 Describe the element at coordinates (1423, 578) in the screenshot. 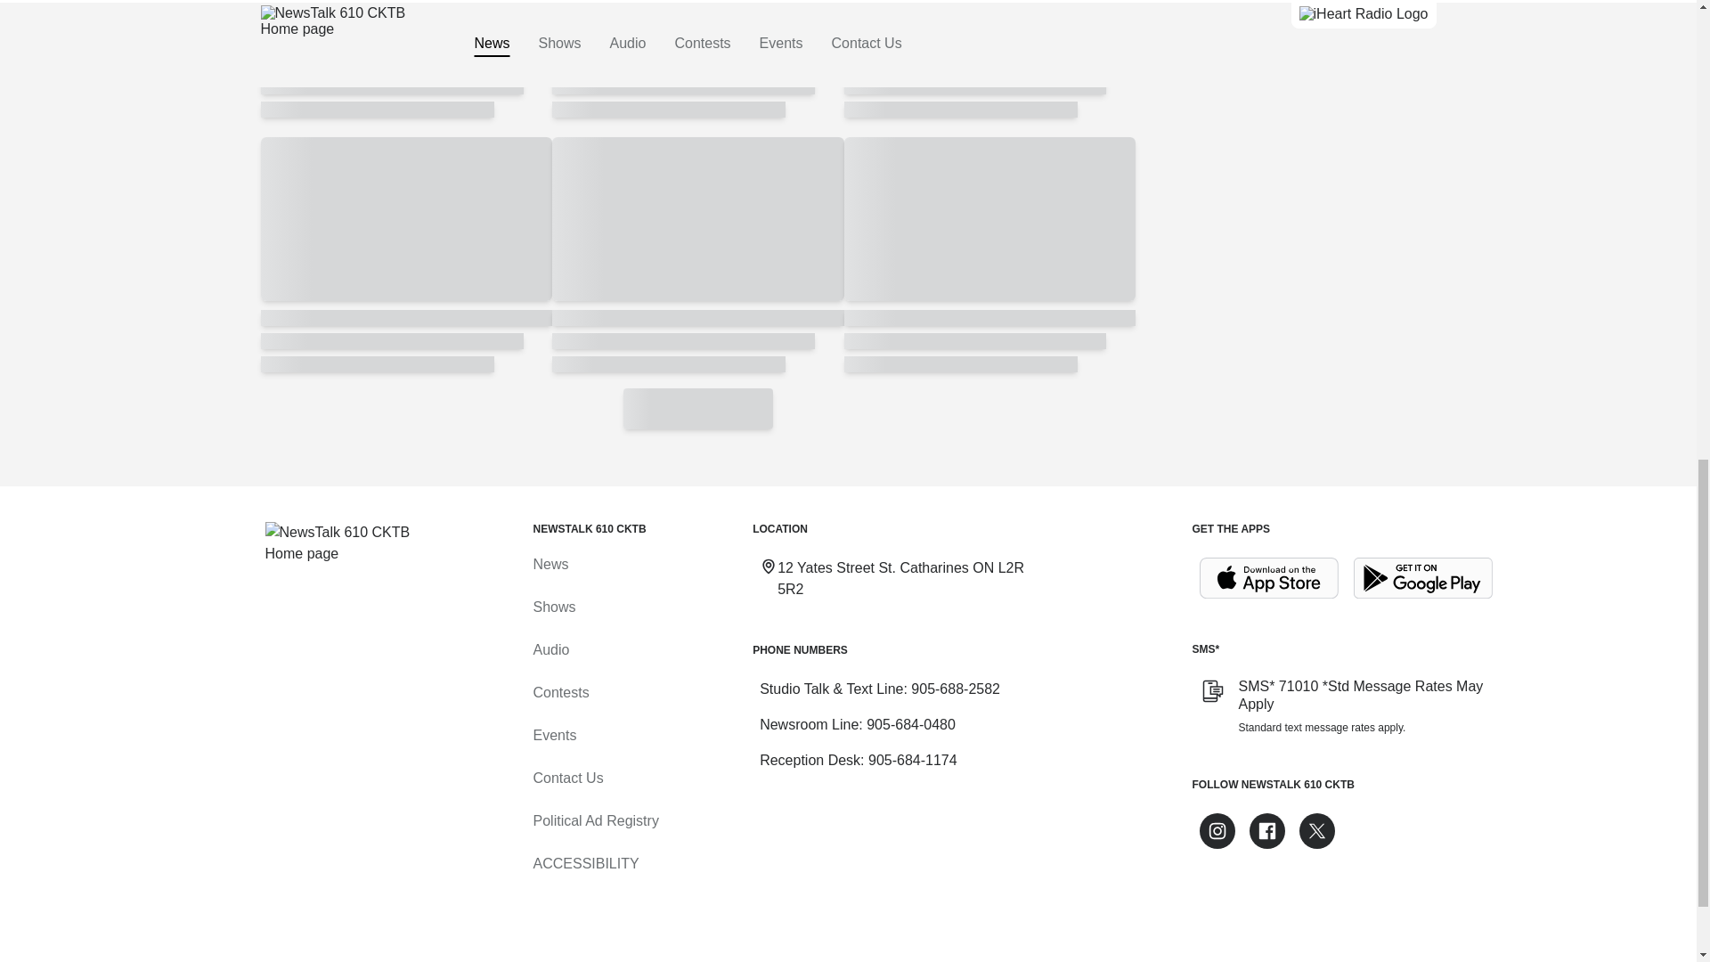

I see `Get it on Google Play` at that location.